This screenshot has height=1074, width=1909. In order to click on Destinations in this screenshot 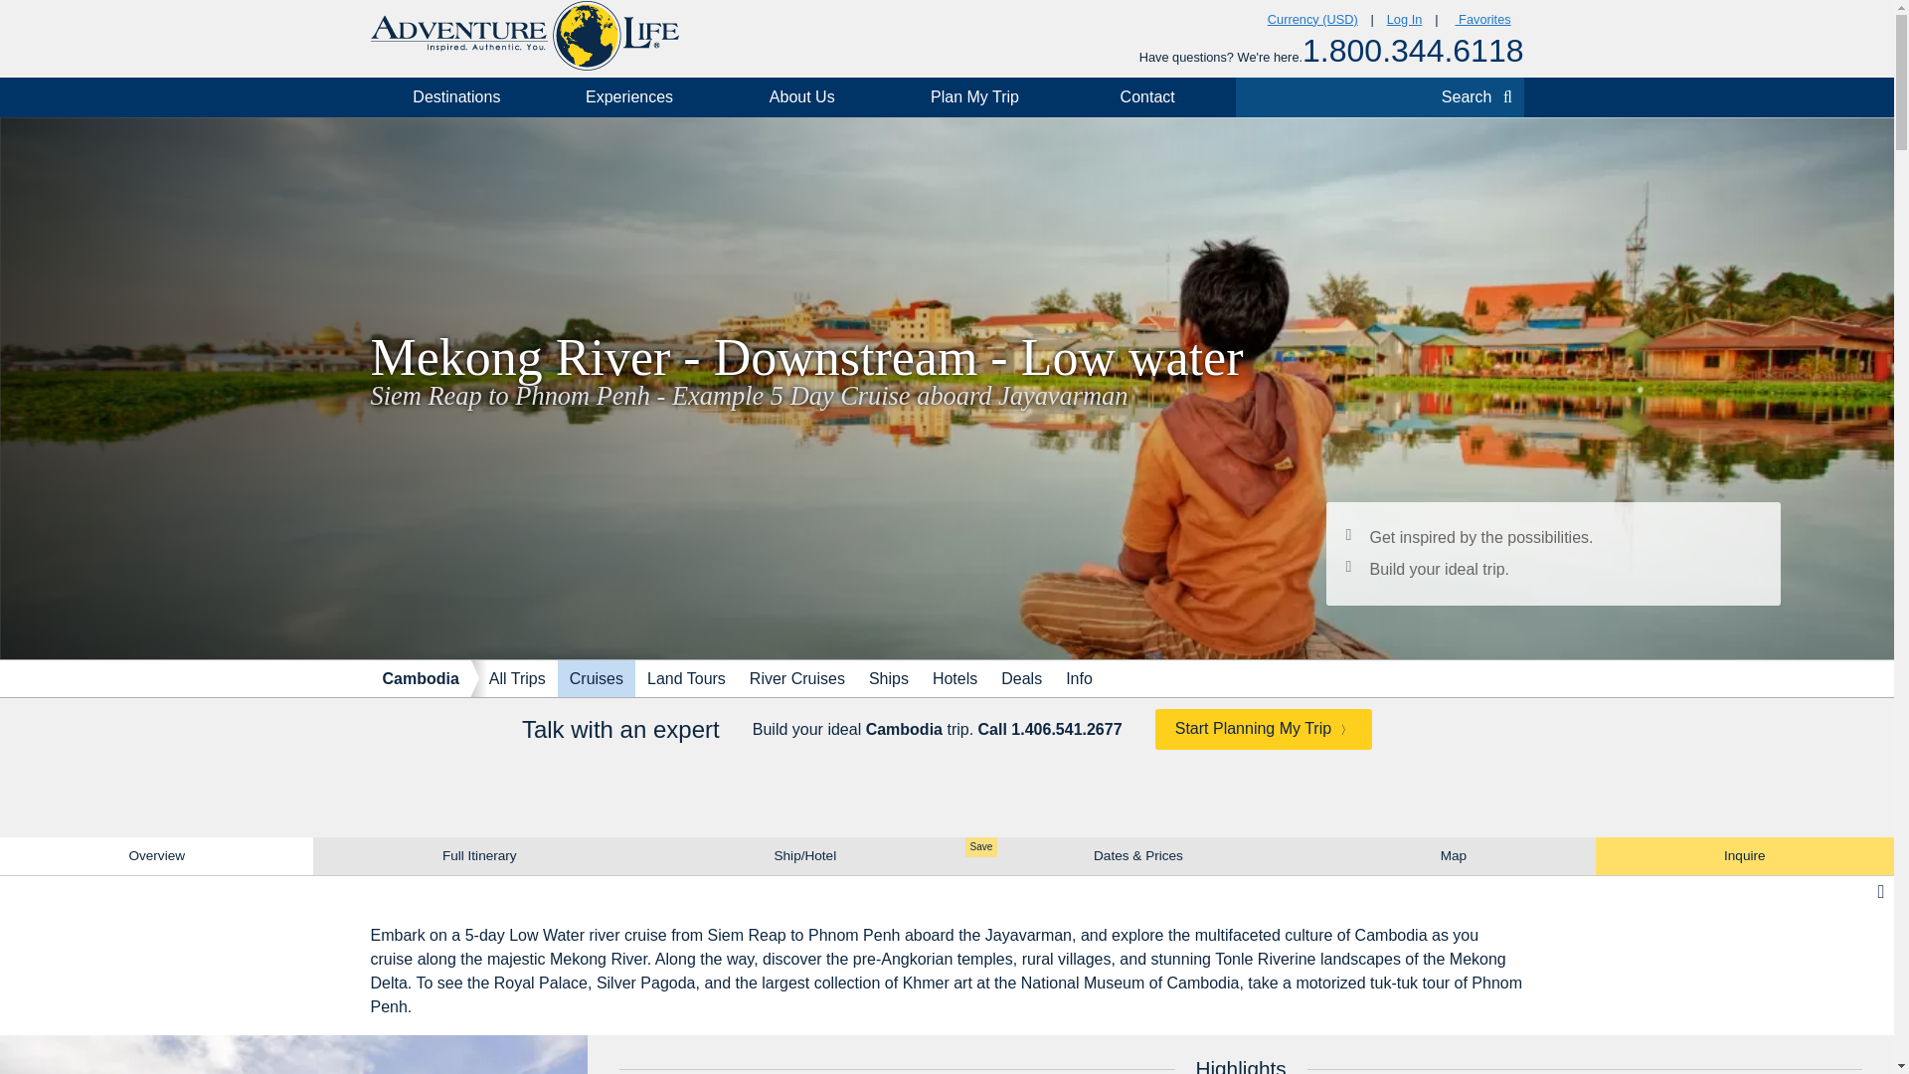, I will do `click(455, 96)`.